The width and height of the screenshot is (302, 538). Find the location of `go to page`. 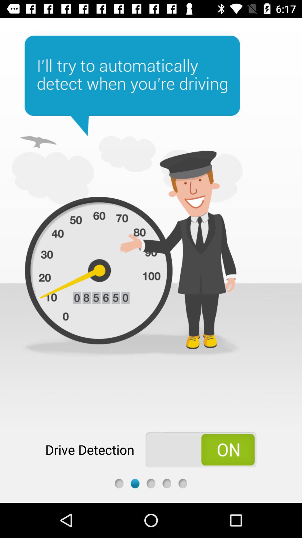

go to page is located at coordinates (167, 484).